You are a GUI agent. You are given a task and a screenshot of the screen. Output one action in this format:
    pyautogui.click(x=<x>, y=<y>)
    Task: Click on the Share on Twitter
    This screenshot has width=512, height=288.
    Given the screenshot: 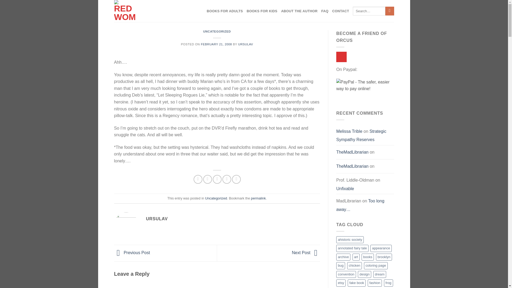 What is the action you would take?
    pyautogui.click(x=207, y=179)
    